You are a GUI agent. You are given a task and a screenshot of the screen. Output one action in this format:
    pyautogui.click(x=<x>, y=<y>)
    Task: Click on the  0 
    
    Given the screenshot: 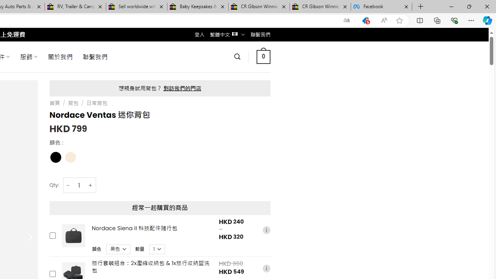 What is the action you would take?
    pyautogui.click(x=263, y=57)
    